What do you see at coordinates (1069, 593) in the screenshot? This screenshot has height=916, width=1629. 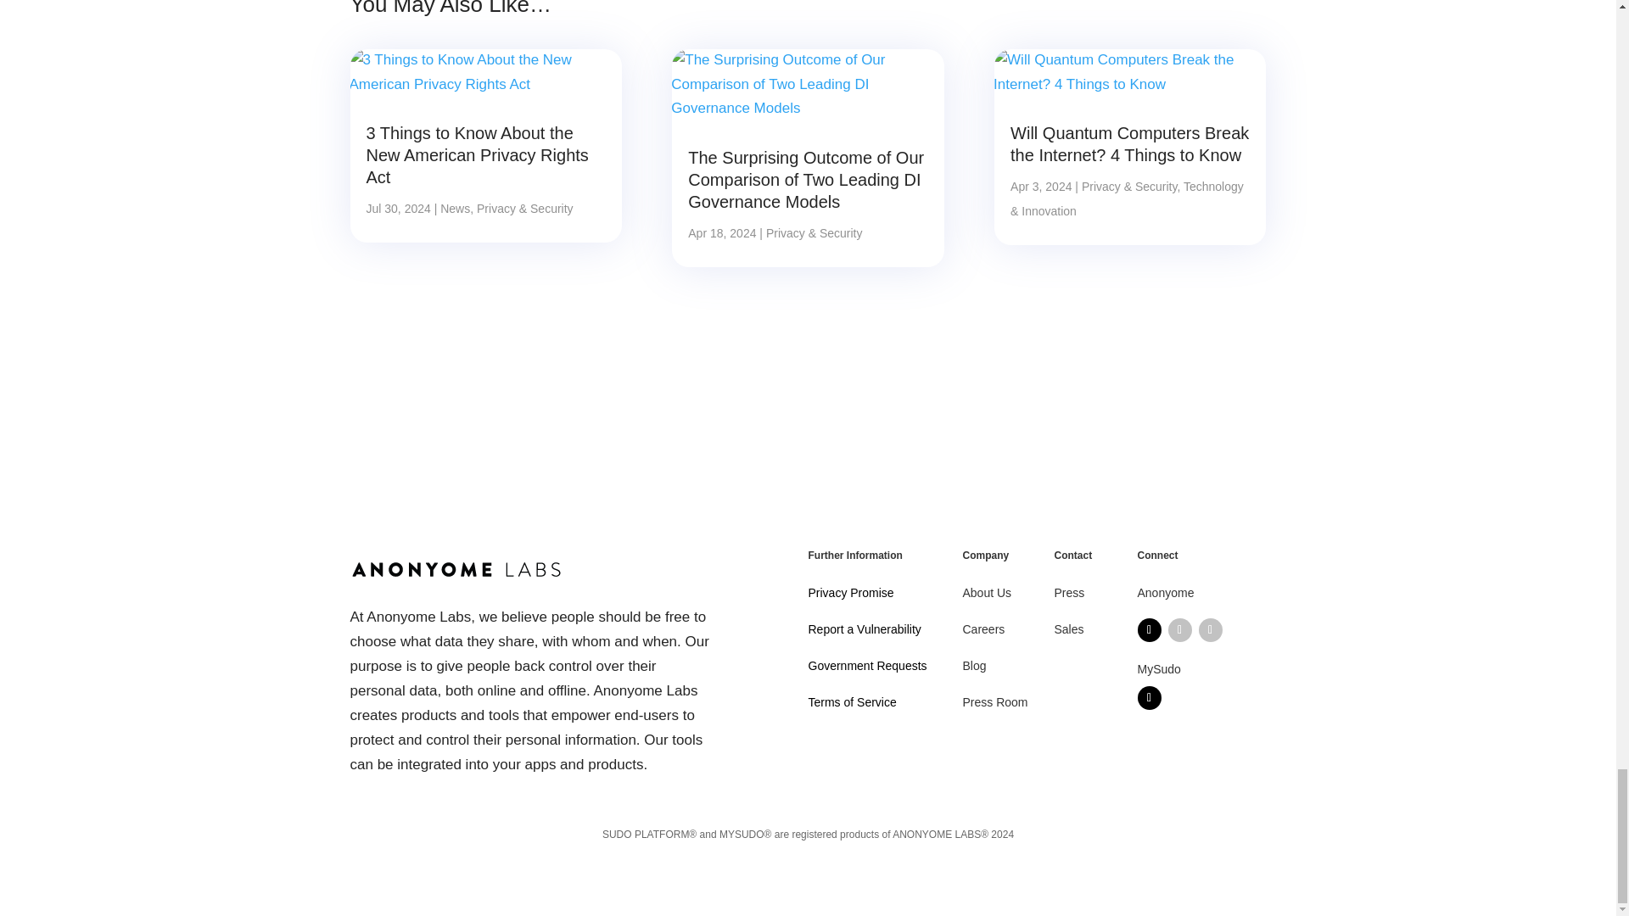 I see `Press` at bounding box center [1069, 593].